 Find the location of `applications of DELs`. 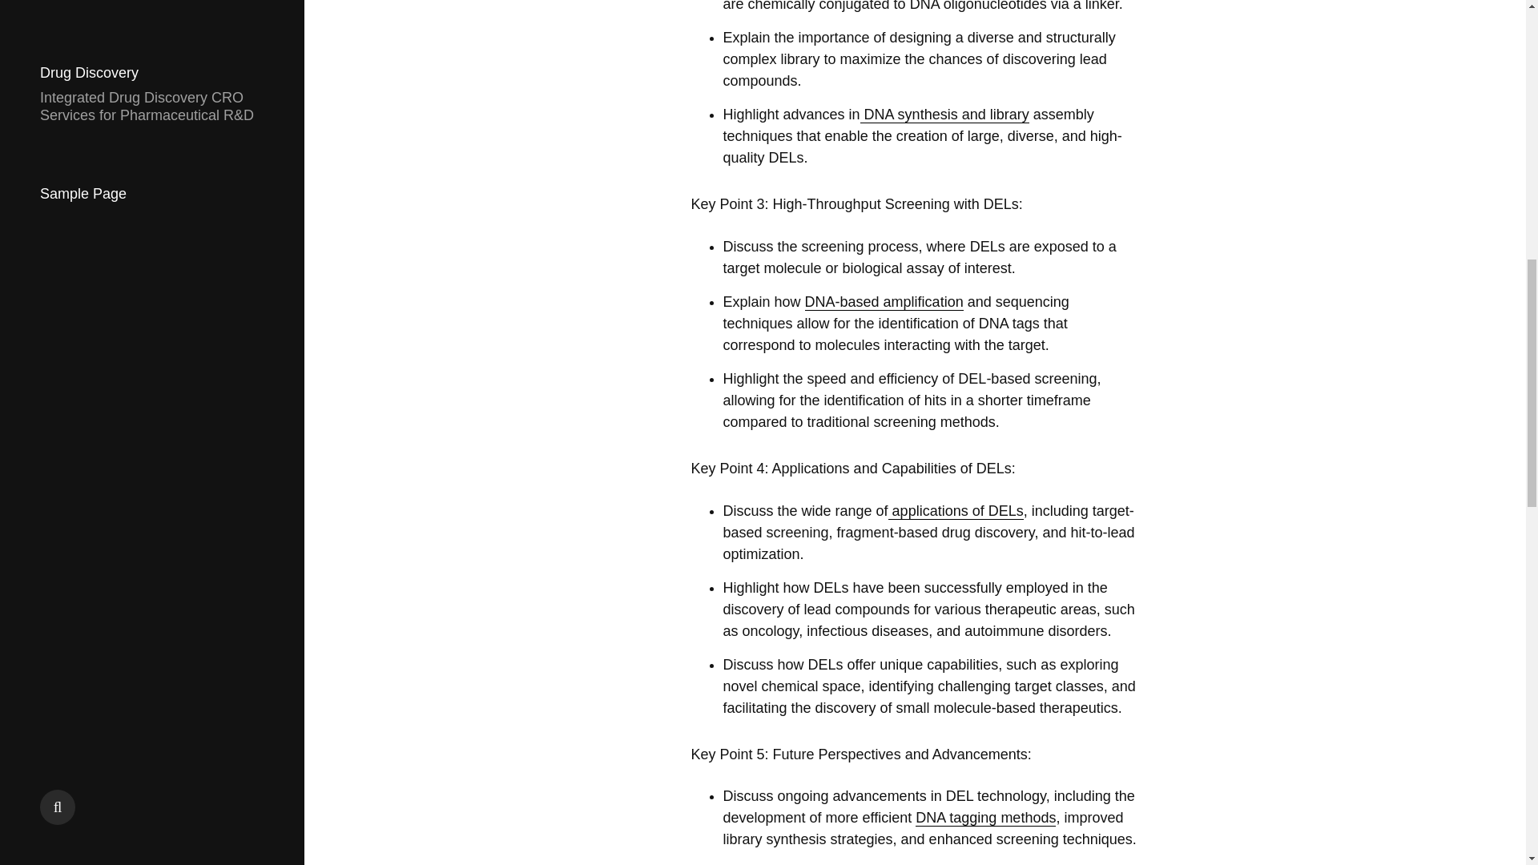

applications of DELs is located at coordinates (956, 511).